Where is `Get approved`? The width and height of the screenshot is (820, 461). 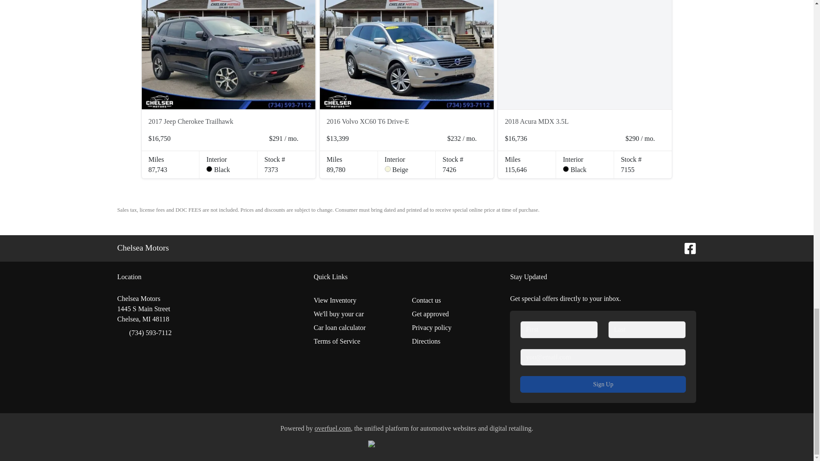
Get approved is located at coordinates (455, 314).